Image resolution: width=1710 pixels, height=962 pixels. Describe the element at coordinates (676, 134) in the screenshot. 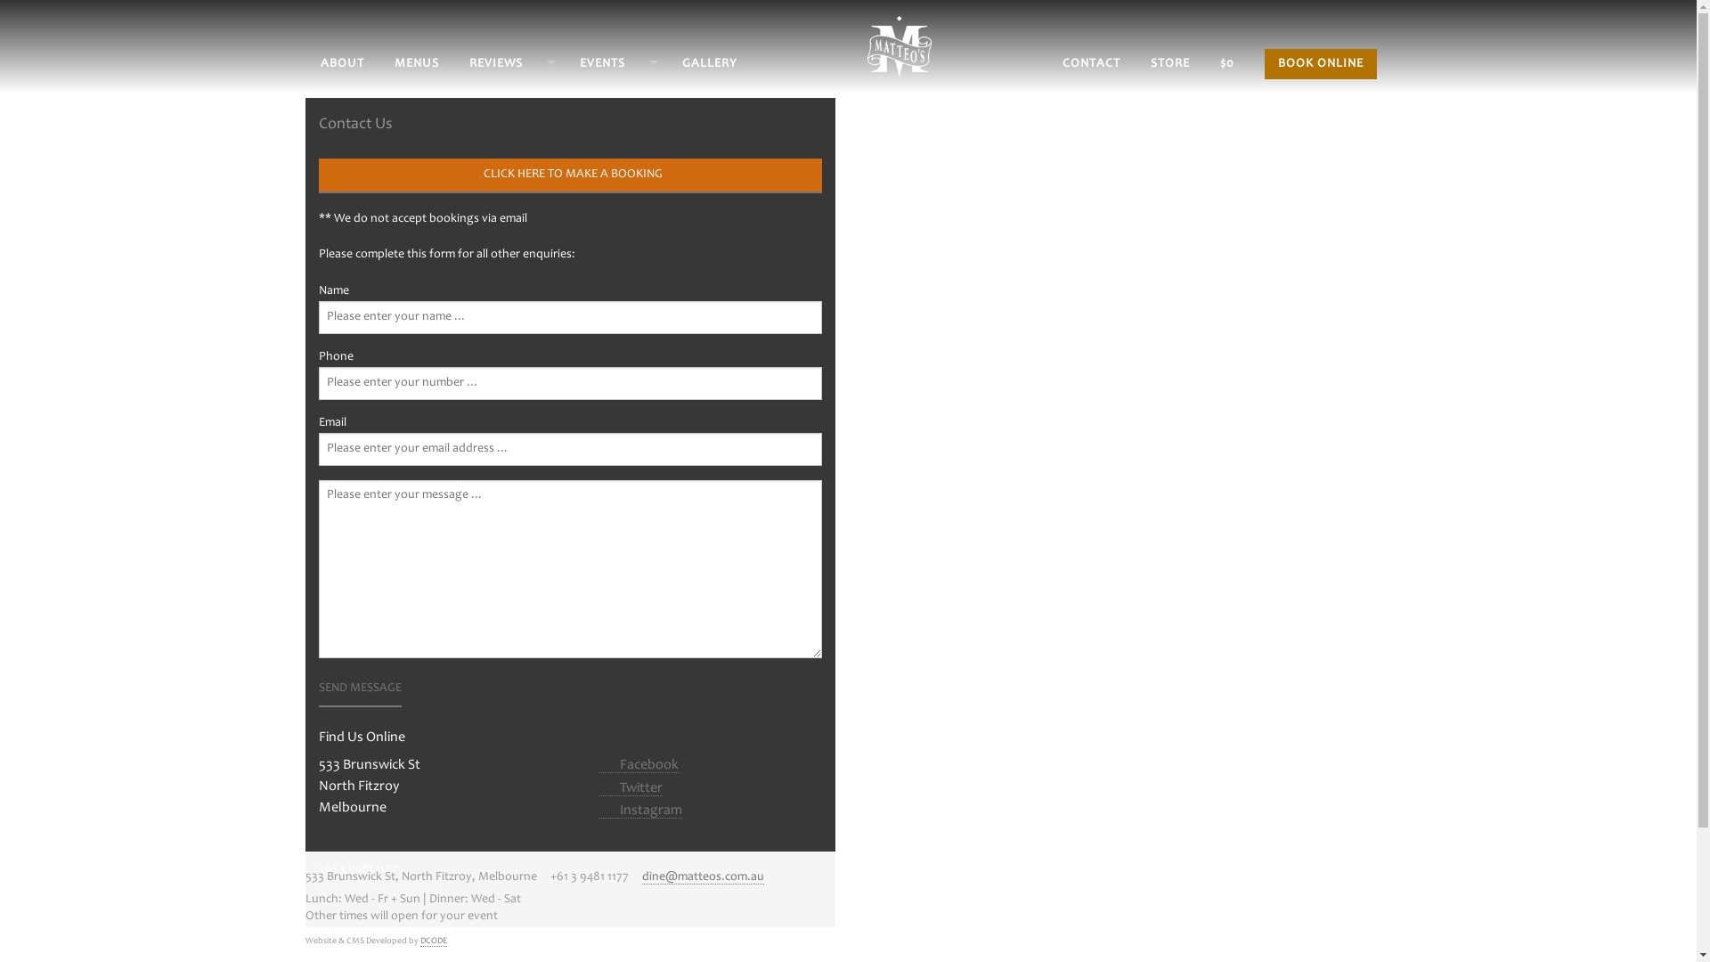

I see `YOUR EVENT` at that location.